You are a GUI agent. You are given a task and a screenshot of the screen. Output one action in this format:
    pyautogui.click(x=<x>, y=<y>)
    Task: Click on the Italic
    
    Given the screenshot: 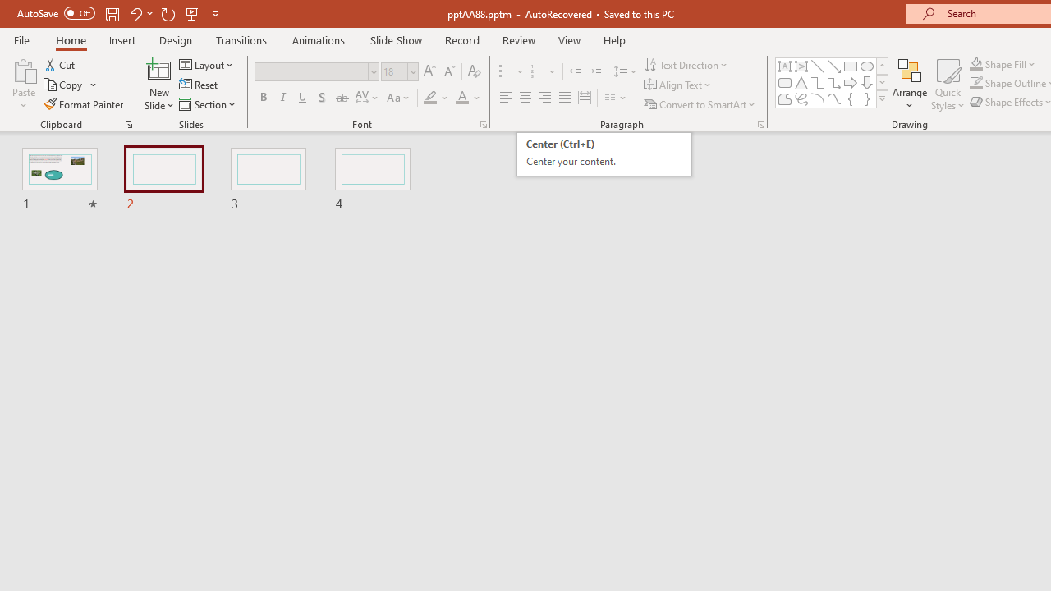 What is the action you would take?
    pyautogui.click(x=282, y=98)
    